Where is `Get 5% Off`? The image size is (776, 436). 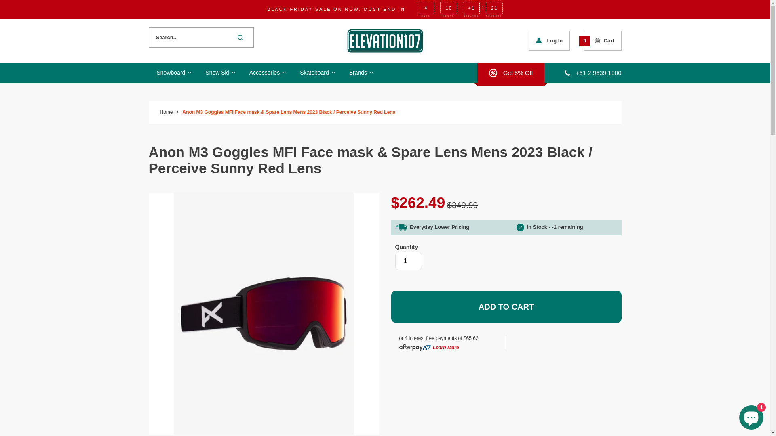
Get 5% Off is located at coordinates (511, 73).